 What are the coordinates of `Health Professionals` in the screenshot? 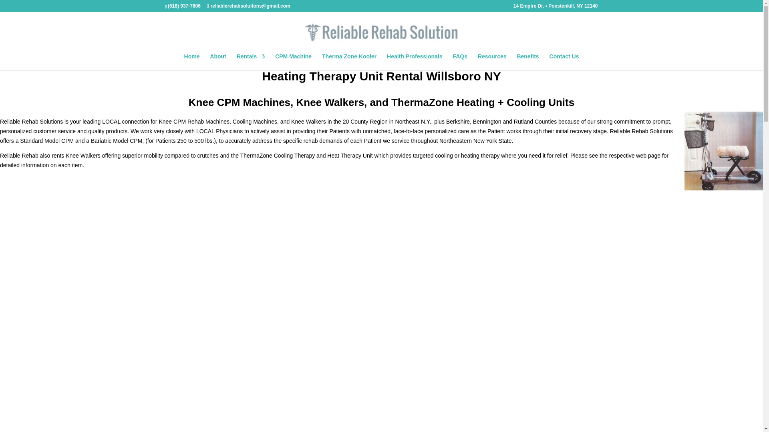 It's located at (415, 62).